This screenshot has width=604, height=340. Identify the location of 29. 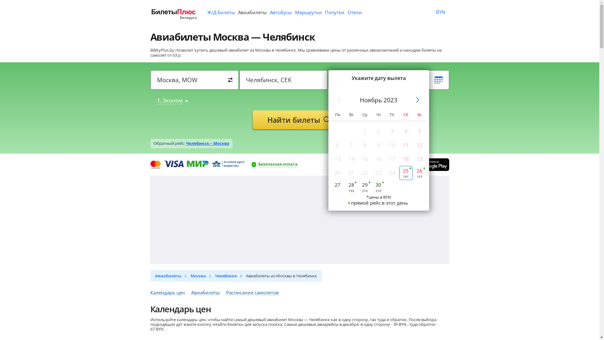
(365, 187).